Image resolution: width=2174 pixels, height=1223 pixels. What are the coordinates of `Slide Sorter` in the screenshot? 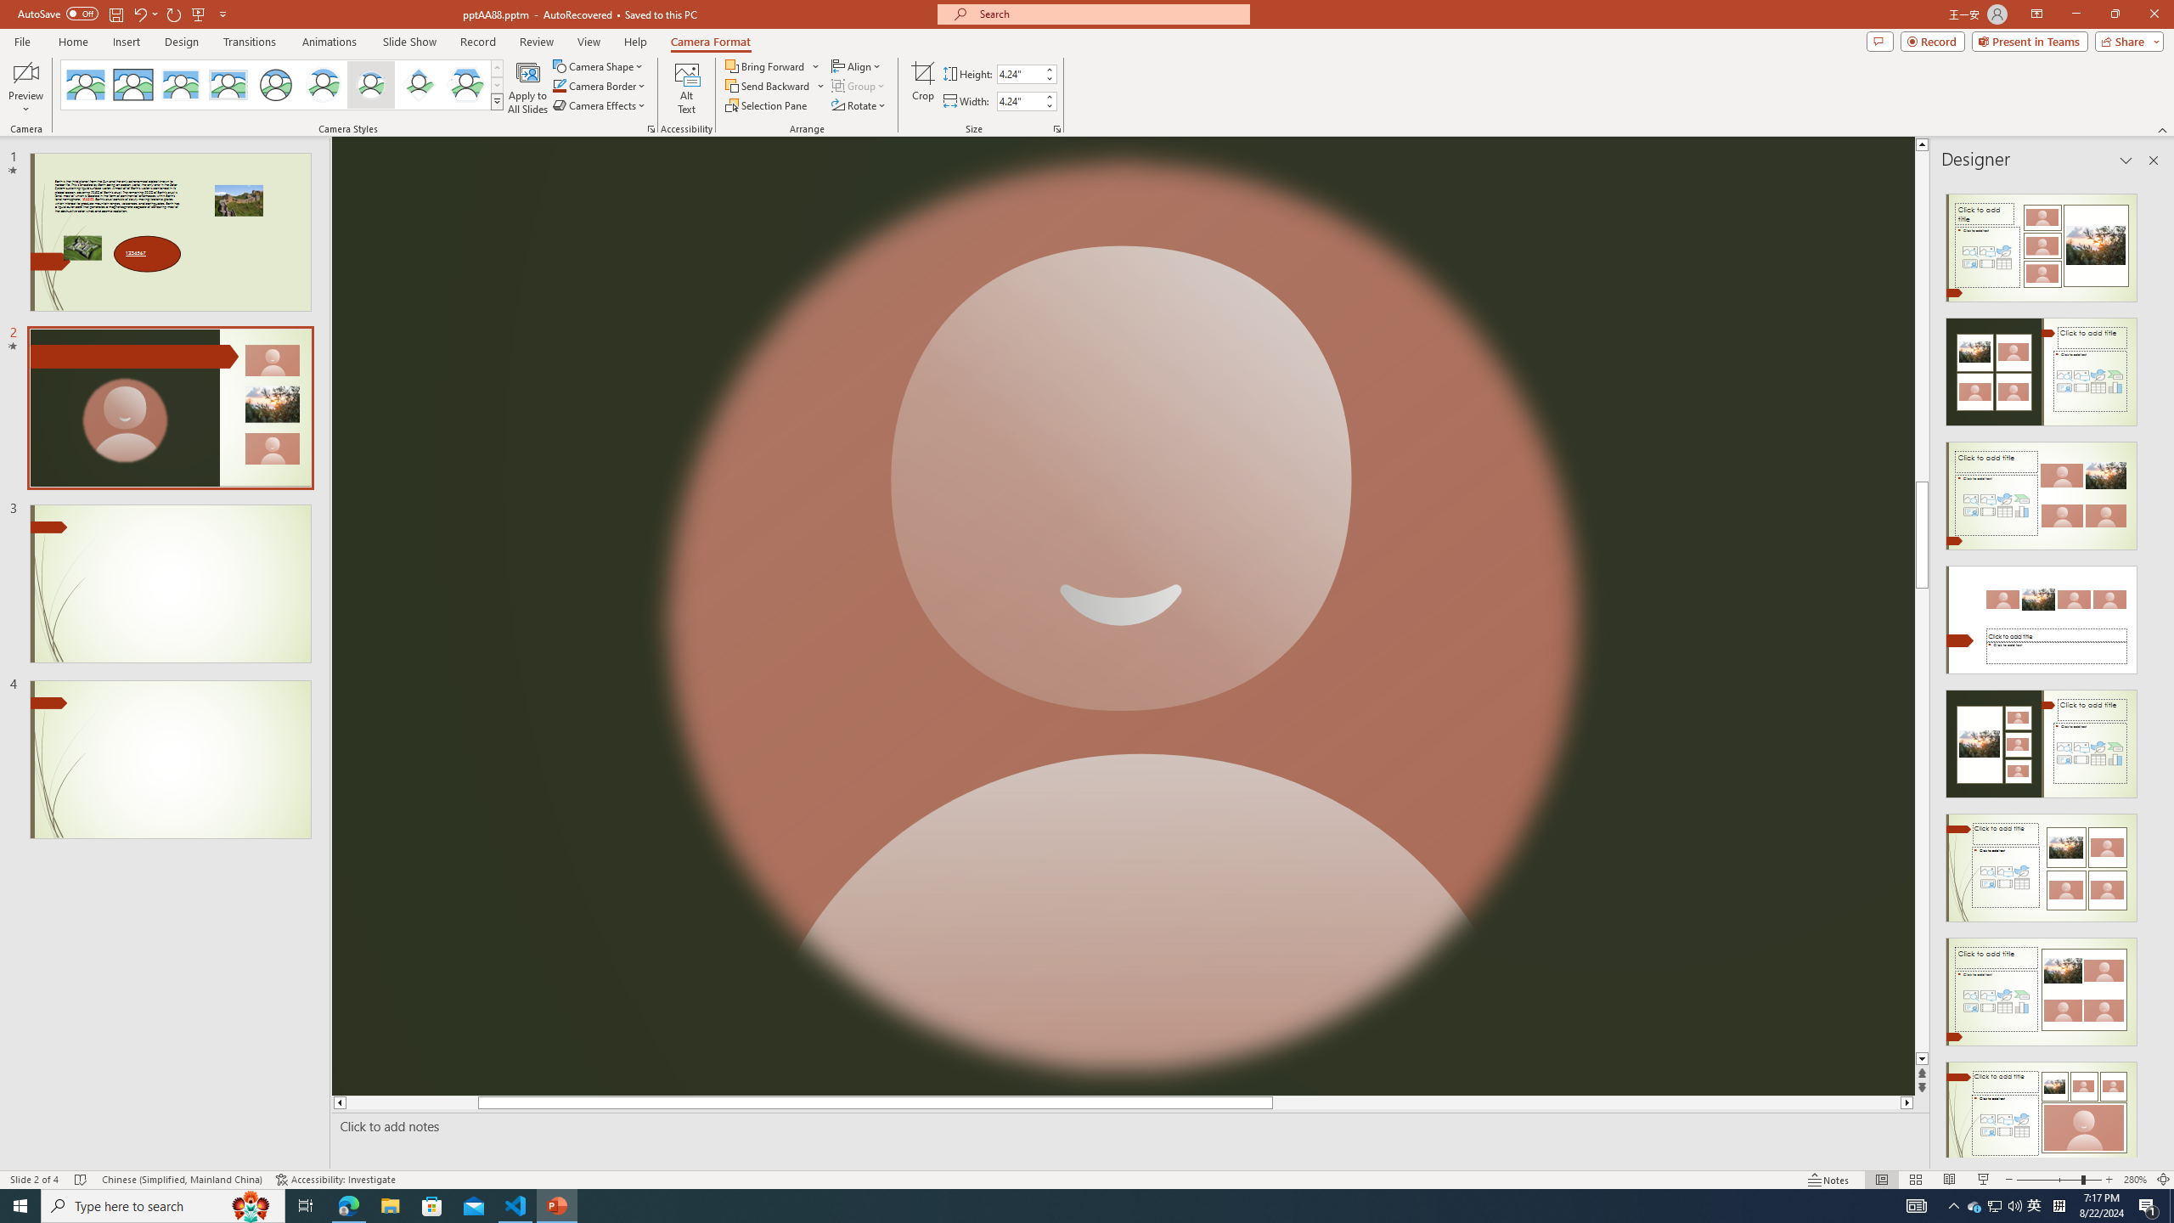 It's located at (1914, 1180).